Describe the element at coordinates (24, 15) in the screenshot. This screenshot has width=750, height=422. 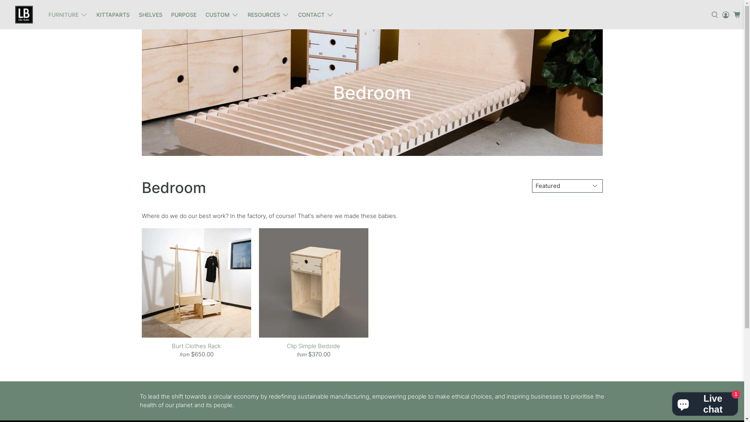
I see `Like Butter Pty Ltd` at that location.